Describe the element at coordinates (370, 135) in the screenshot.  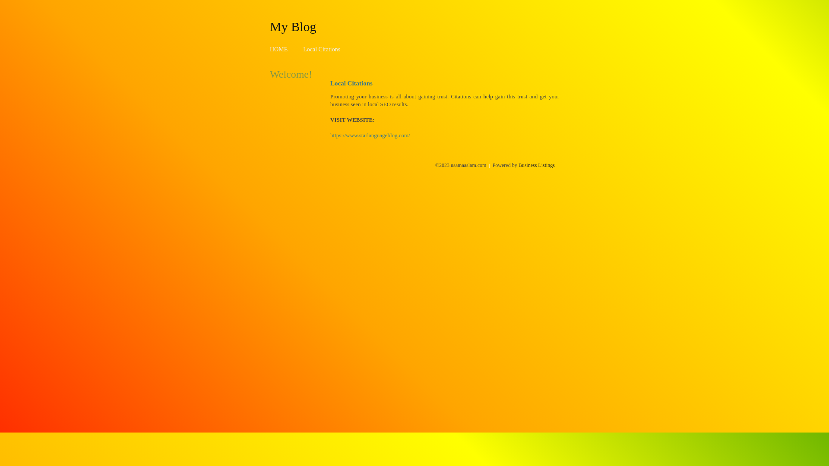
I see `https://www.starlanguageblog.com/` at that location.